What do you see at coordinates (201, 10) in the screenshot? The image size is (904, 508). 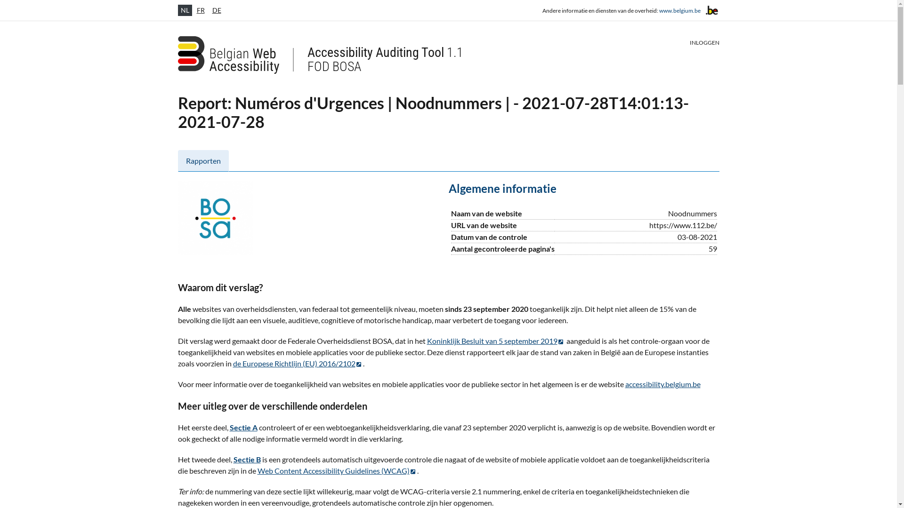 I see `FR` at bounding box center [201, 10].